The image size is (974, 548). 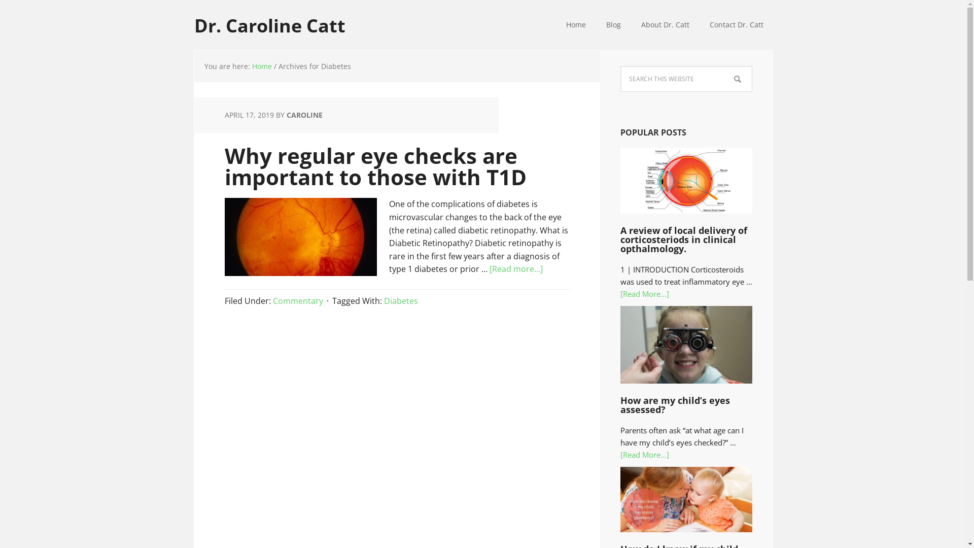 What do you see at coordinates (304, 115) in the screenshot?
I see `CAROLINE` at bounding box center [304, 115].